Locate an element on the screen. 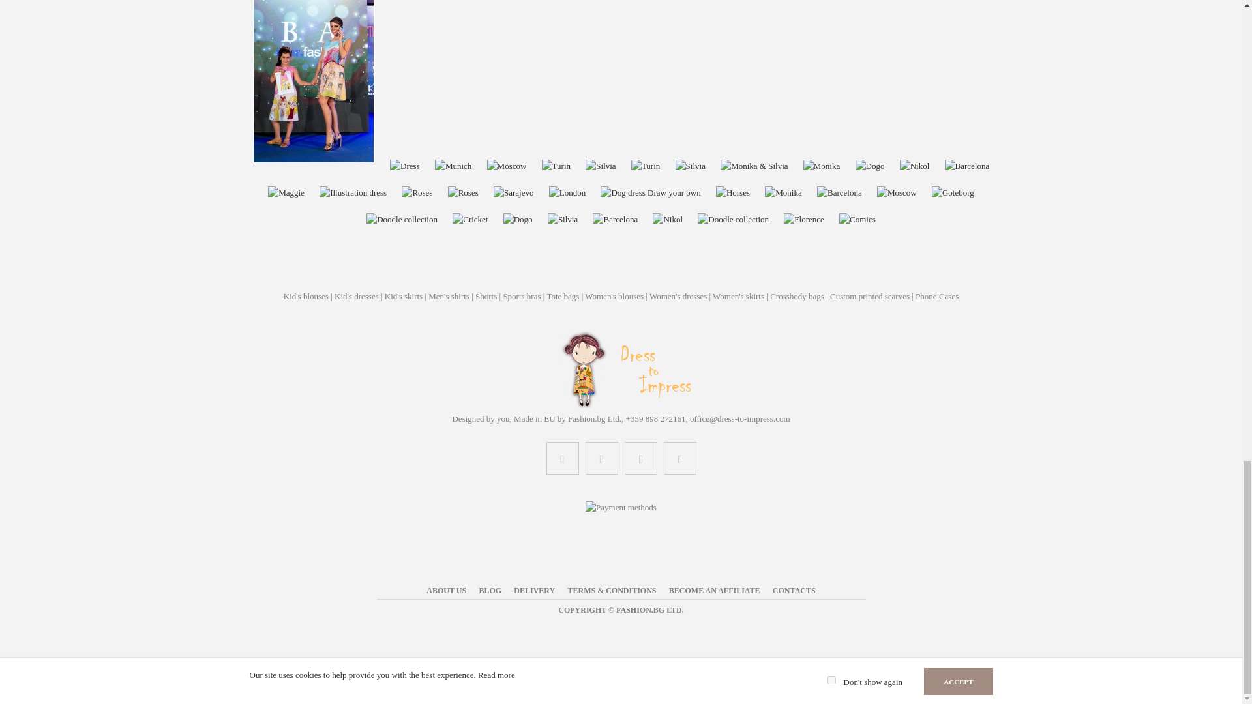  Kids drawing dresses is located at coordinates (314, 166).